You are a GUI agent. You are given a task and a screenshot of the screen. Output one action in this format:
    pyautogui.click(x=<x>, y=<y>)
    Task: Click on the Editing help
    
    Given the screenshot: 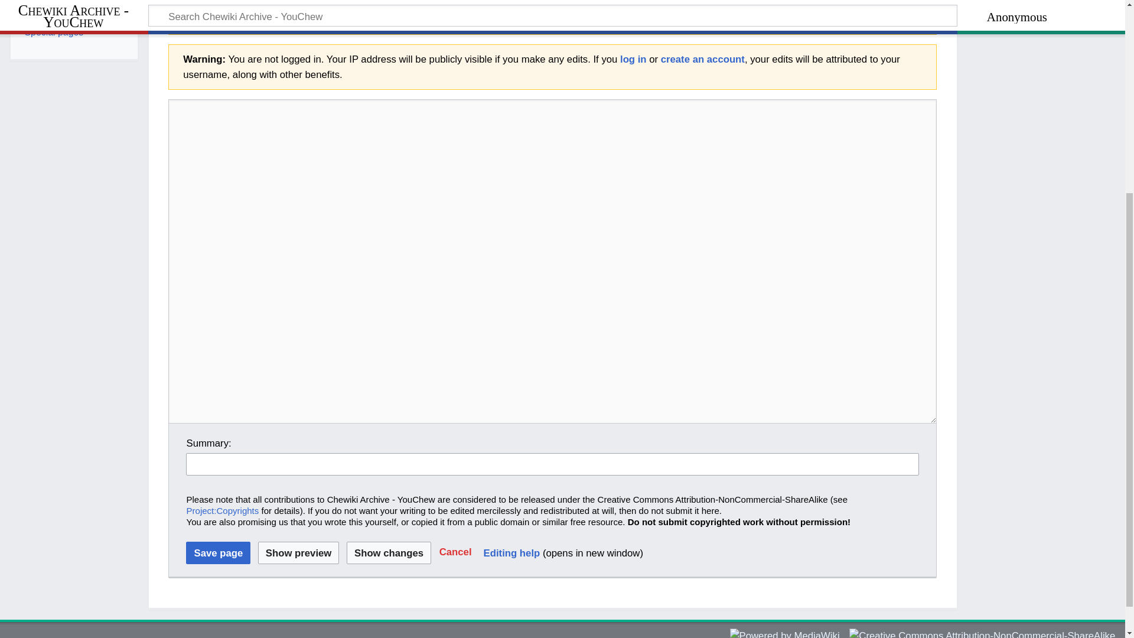 What is the action you would take?
    pyautogui.click(x=512, y=553)
    